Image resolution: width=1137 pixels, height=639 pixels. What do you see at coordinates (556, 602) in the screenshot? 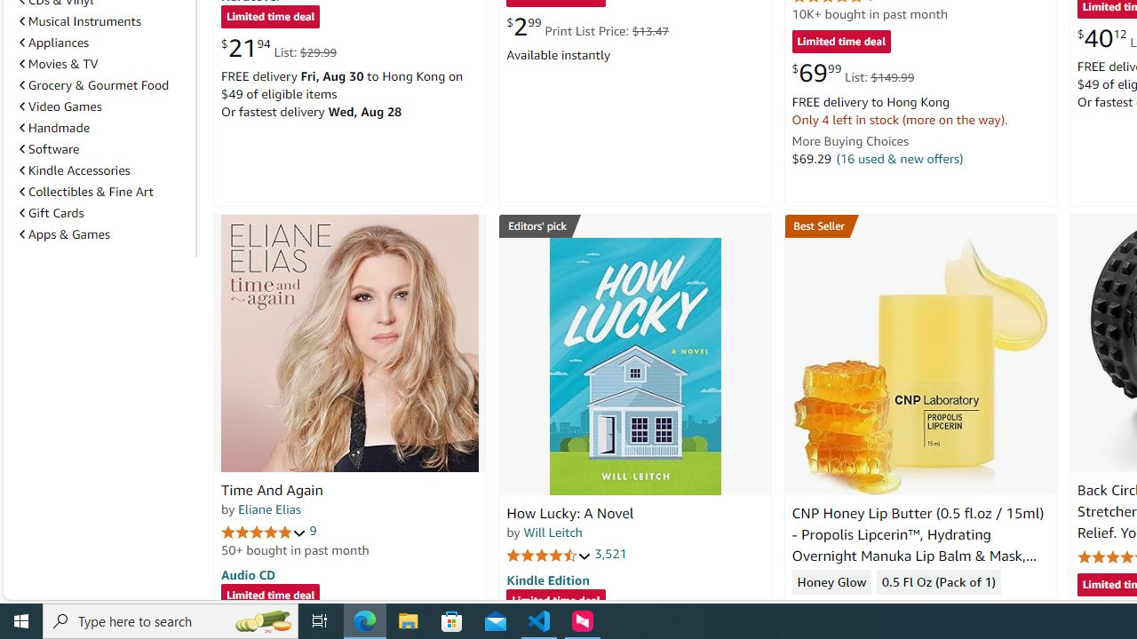
I see `Limited time deal` at bounding box center [556, 602].